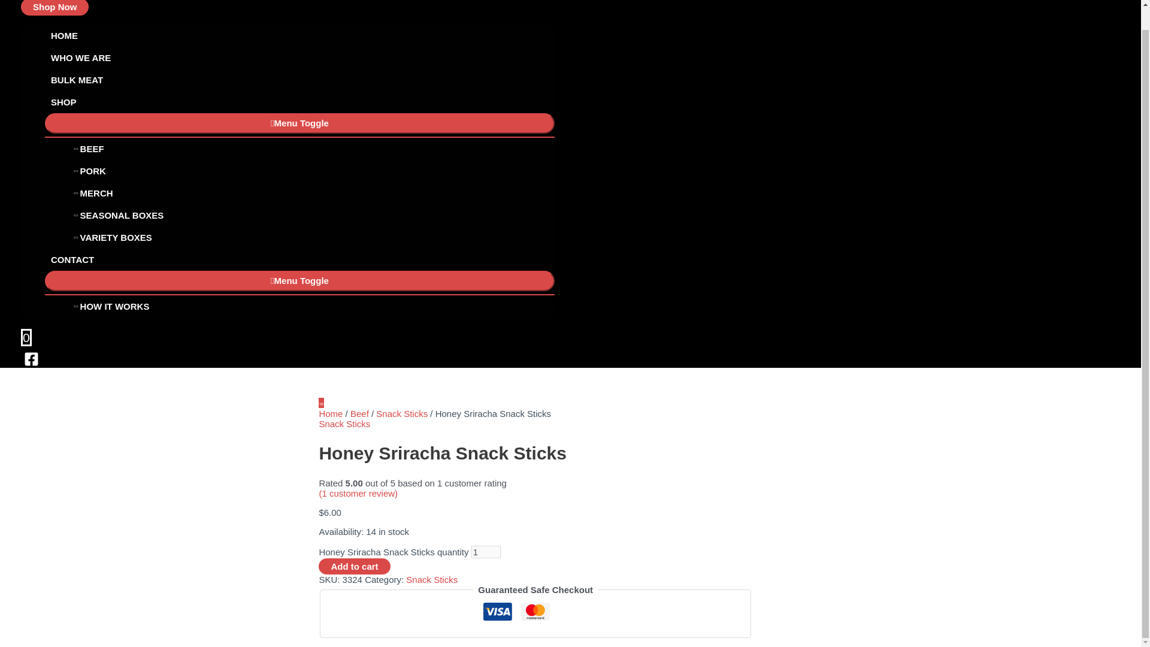 The height and width of the screenshot is (647, 1150). I want to click on SEASONAL BOXES, so click(311, 216).